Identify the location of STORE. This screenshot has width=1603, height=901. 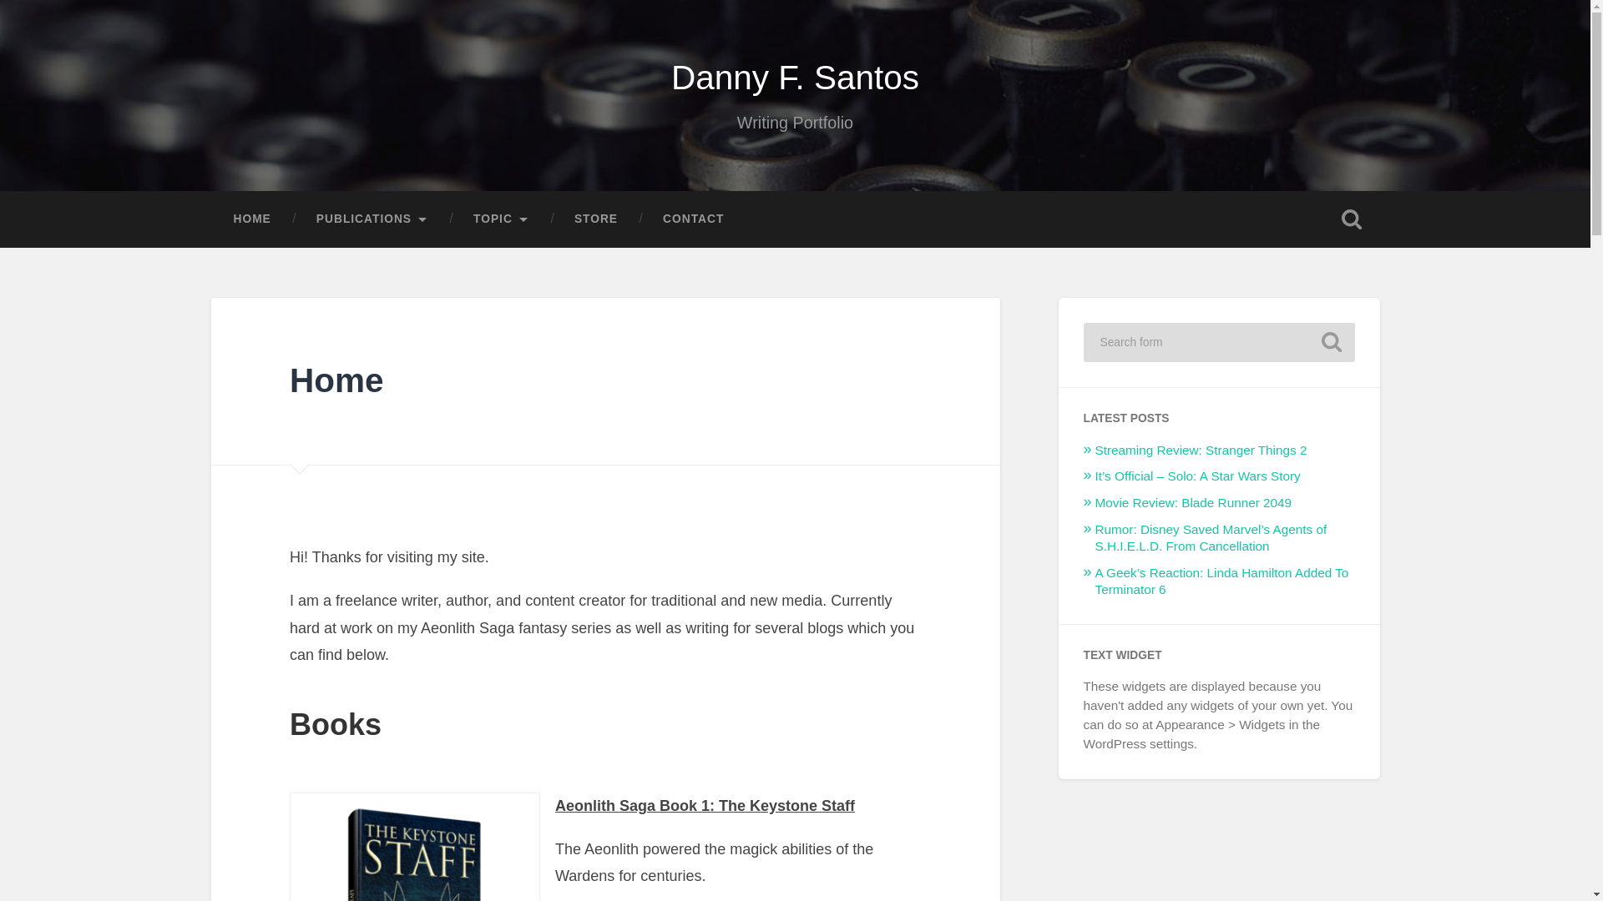
(595, 219).